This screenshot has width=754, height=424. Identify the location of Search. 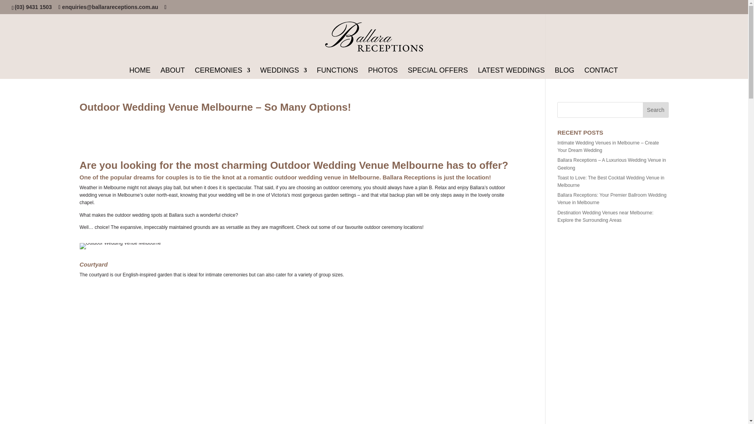
(656, 110).